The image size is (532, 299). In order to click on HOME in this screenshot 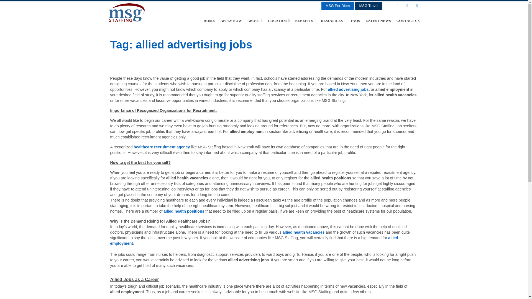, I will do `click(209, 20)`.